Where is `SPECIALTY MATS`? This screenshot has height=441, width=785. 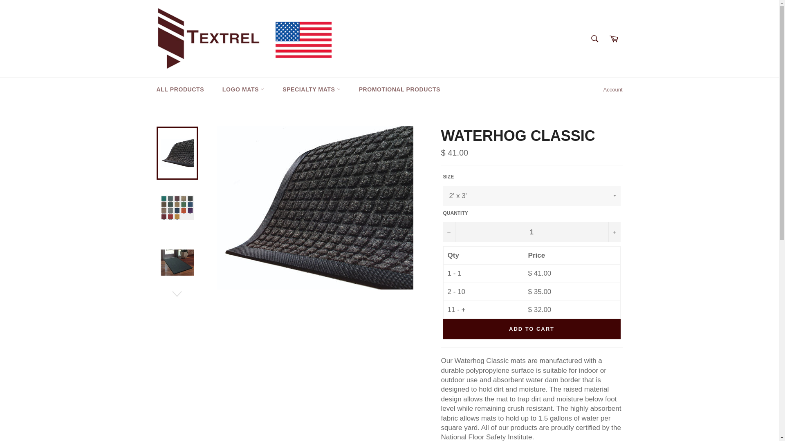 SPECIALTY MATS is located at coordinates (311, 90).